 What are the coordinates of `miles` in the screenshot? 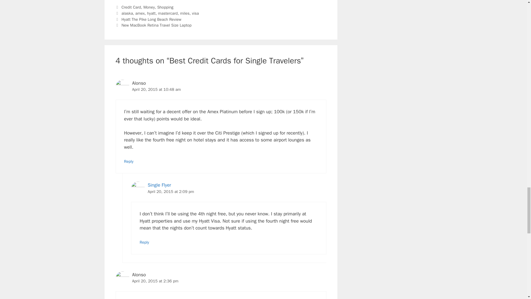 It's located at (185, 13).